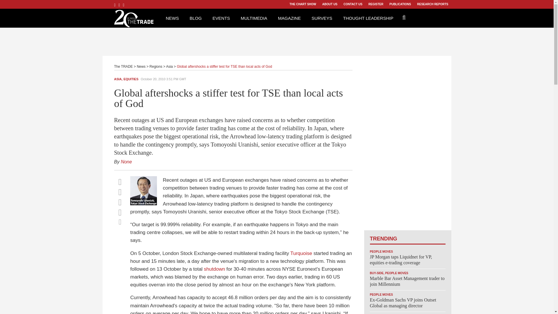  What do you see at coordinates (303, 4) in the screenshot?
I see `THE CHART SHOW` at bounding box center [303, 4].